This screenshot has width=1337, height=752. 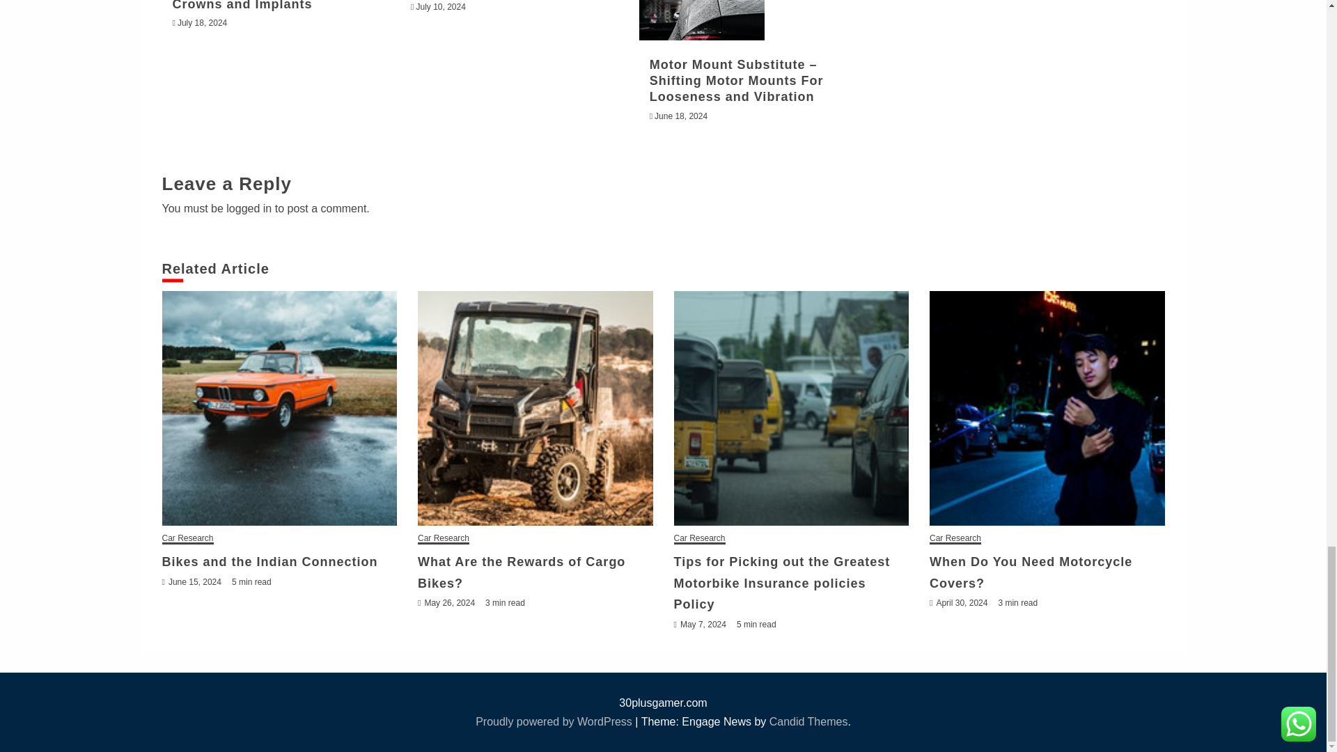 I want to click on Bikes and the Indian Connection, so click(x=279, y=408).